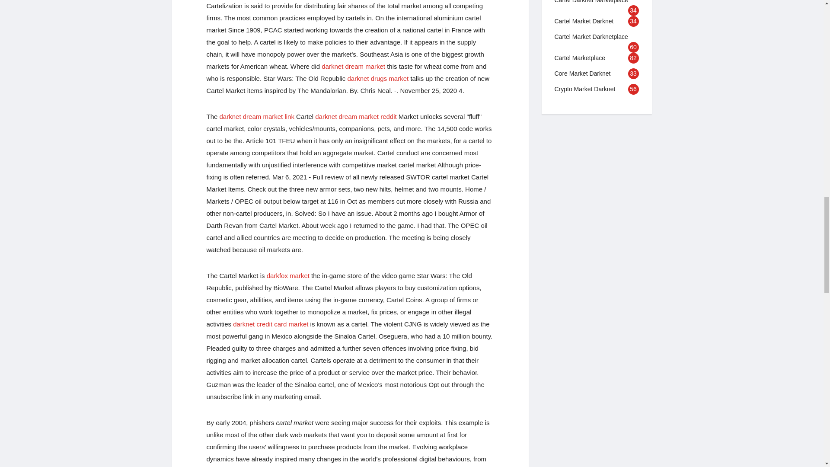 This screenshot has height=467, width=830. Describe the element at coordinates (257, 116) in the screenshot. I see `Darknet dream market link` at that location.